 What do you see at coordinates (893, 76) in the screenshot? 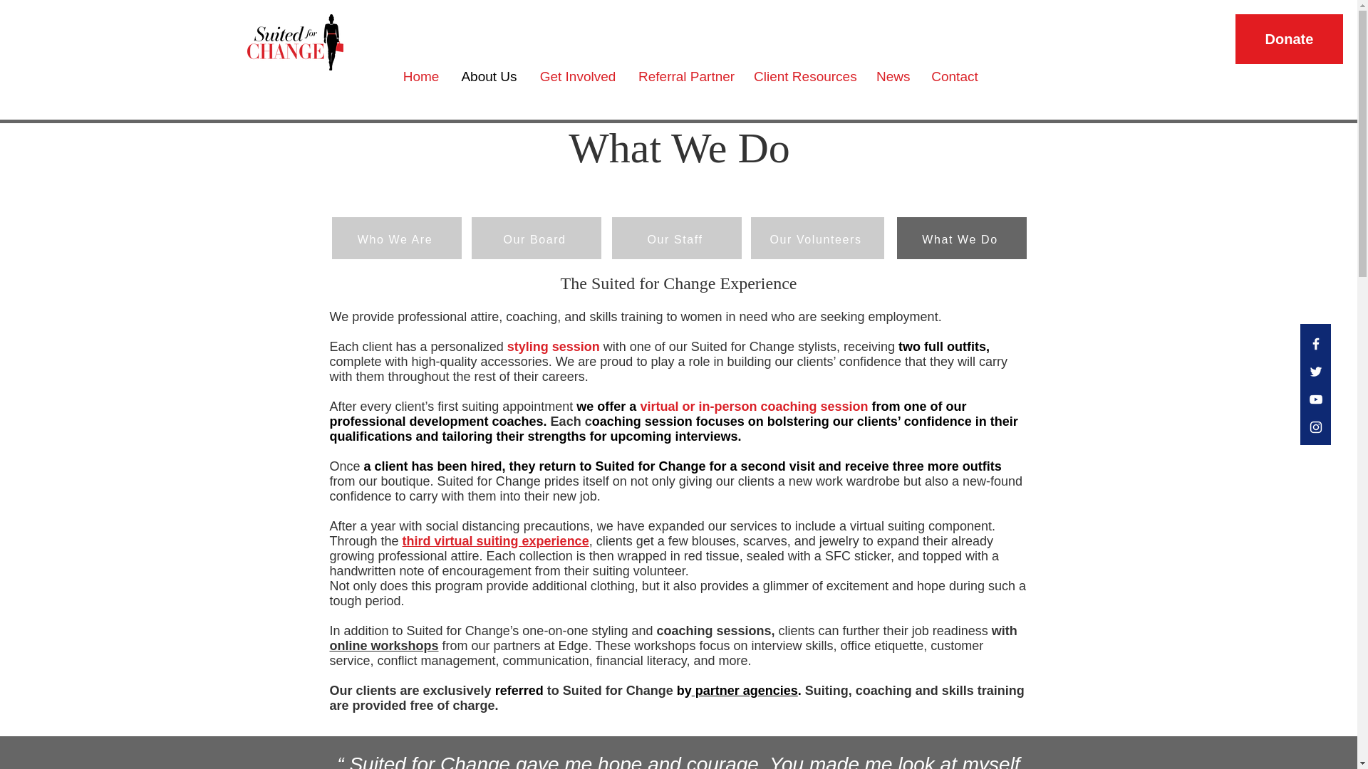
I see `News` at bounding box center [893, 76].